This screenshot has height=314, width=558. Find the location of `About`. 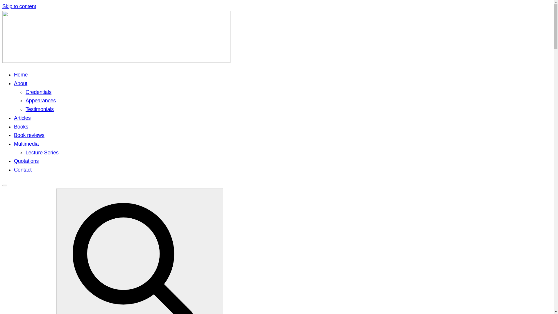

About is located at coordinates (21, 83).